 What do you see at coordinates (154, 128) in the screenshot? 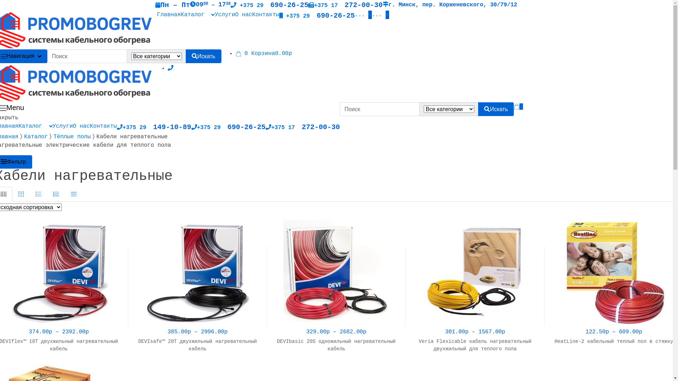
I see `+375 29  149-10-89` at bounding box center [154, 128].